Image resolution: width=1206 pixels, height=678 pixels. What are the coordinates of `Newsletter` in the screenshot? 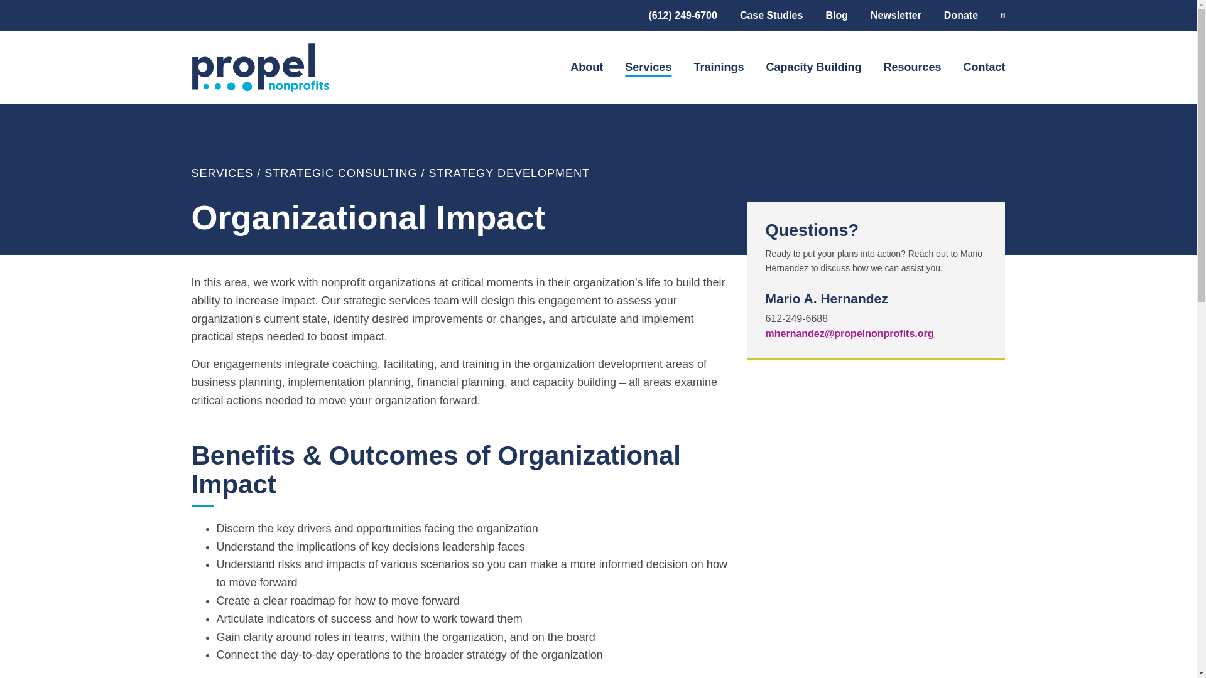 It's located at (896, 15).